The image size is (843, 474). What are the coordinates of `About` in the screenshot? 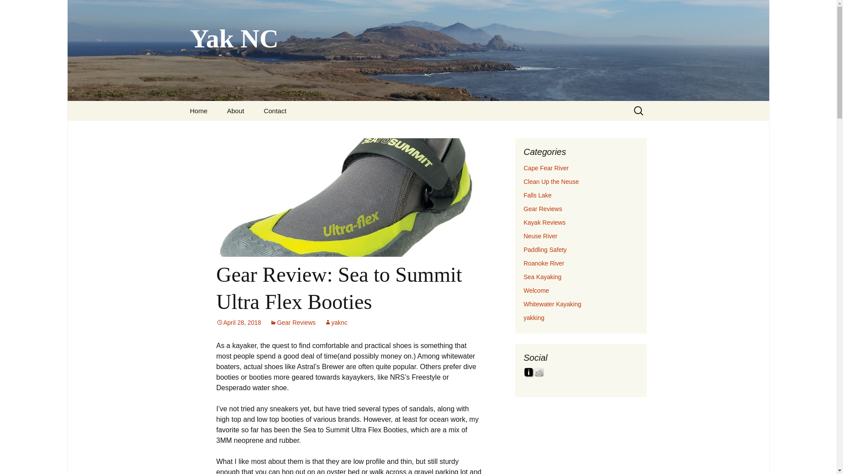 It's located at (235, 111).